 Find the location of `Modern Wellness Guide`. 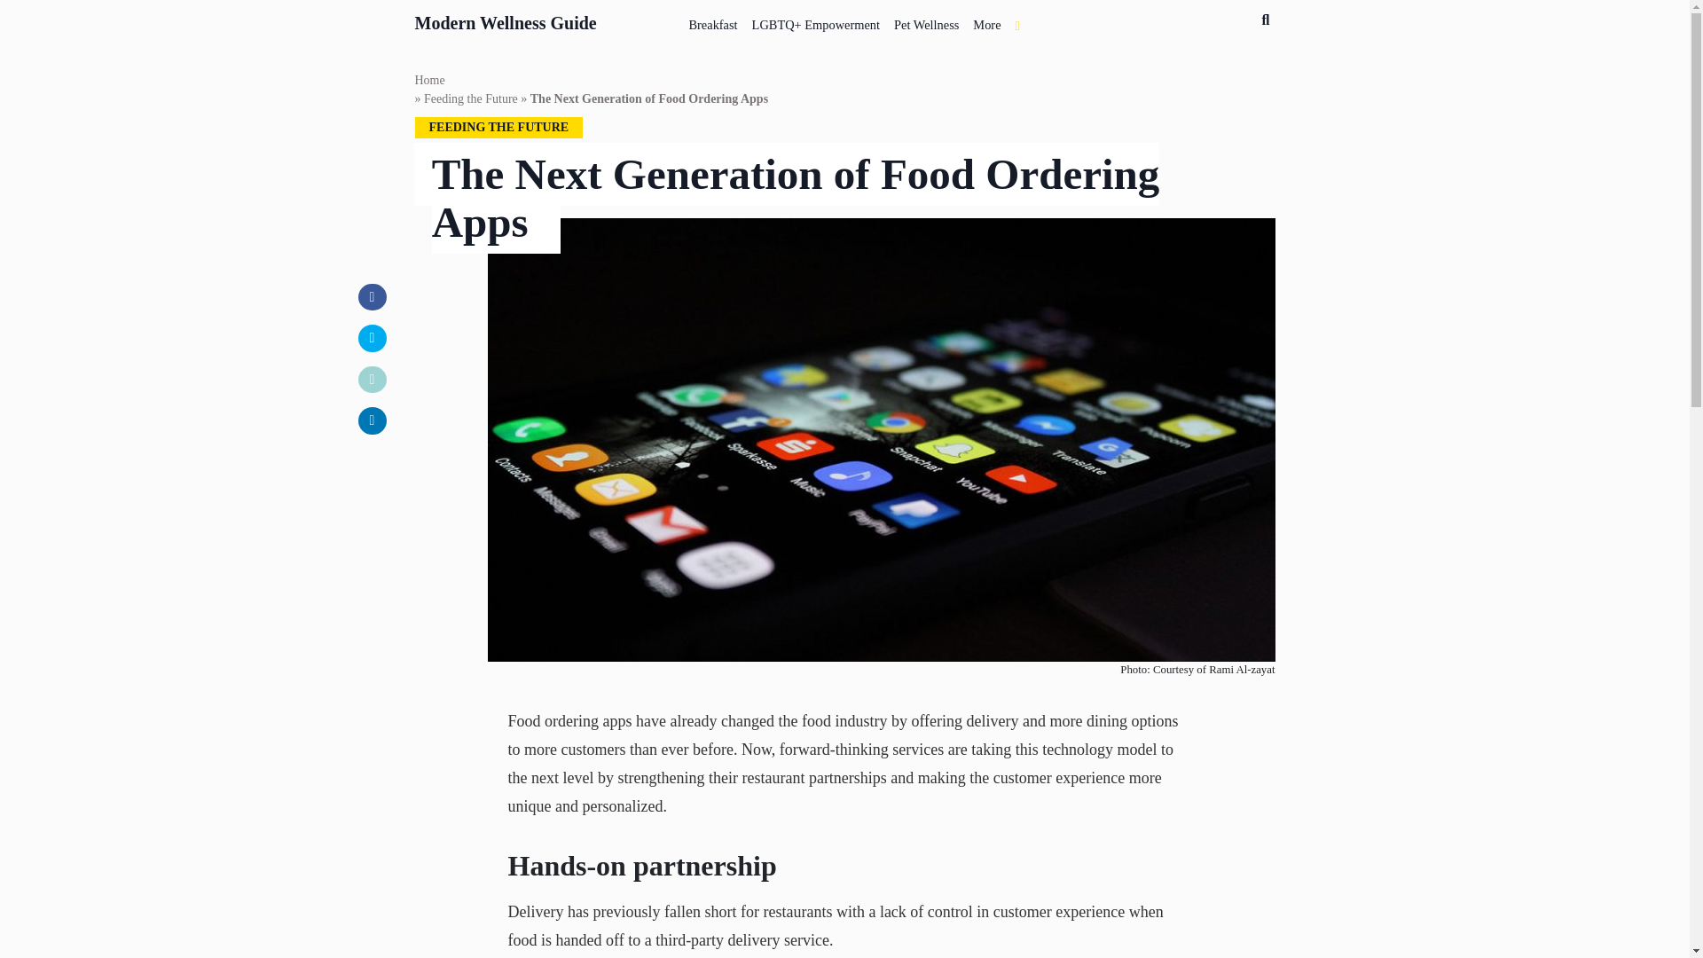

Modern Wellness Guide is located at coordinates (506, 20).